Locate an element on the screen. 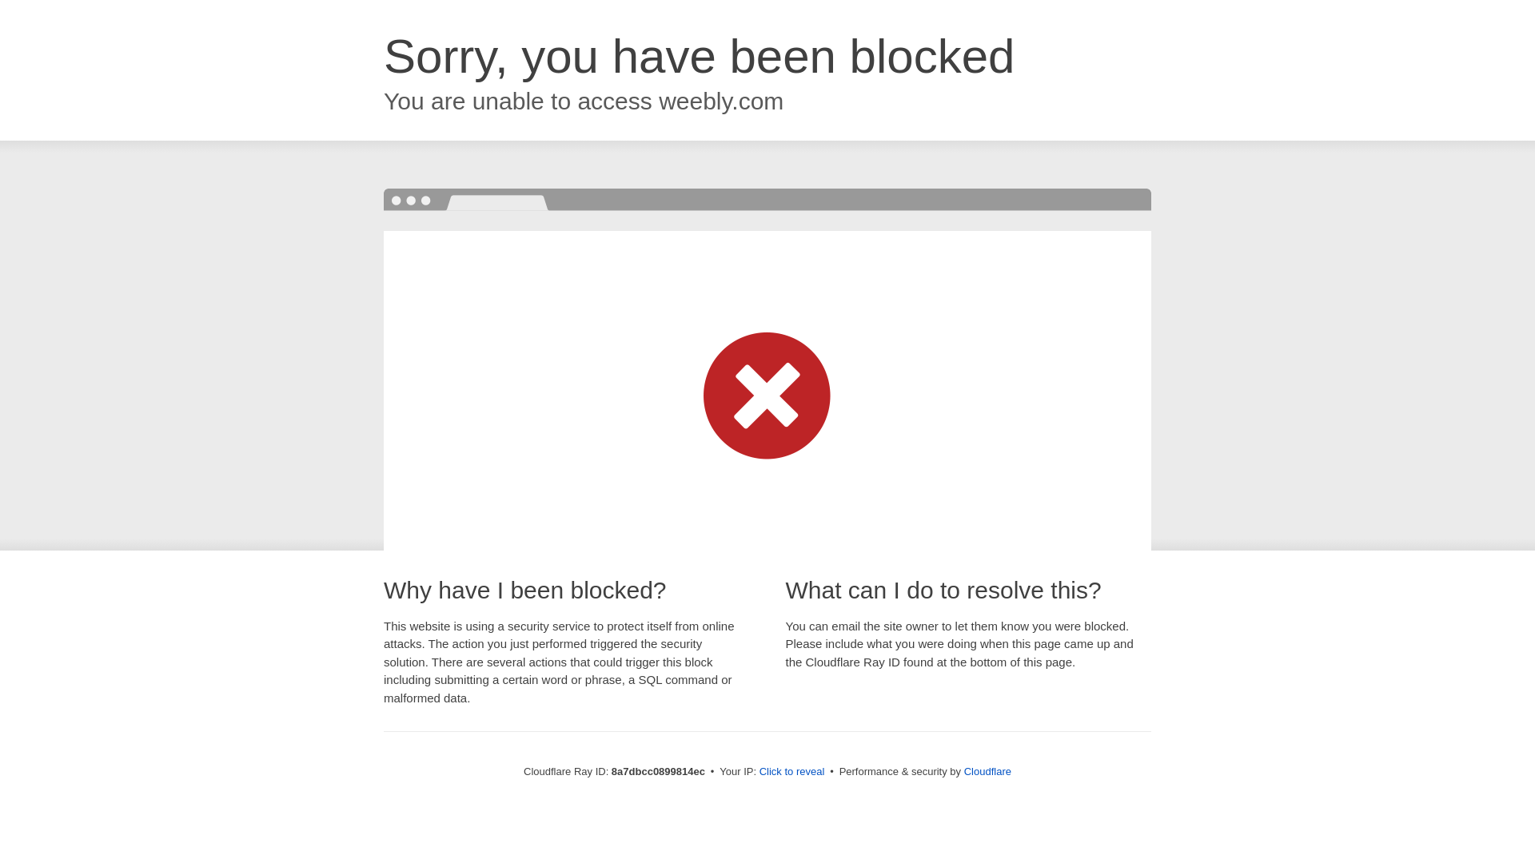 Image resolution: width=1535 pixels, height=863 pixels. Click to reveal is located at coordinates (792, 772).